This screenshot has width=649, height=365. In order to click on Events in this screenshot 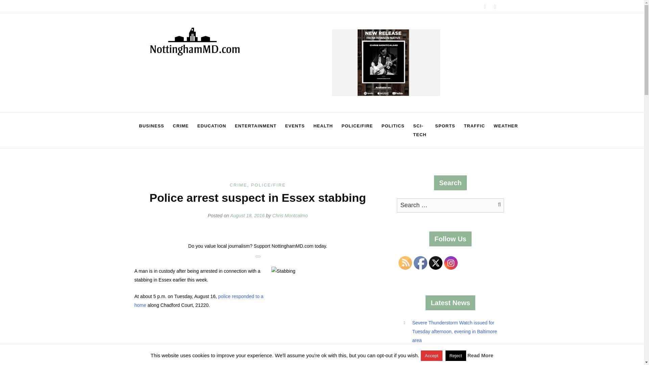, I will do `click(295, 126)`.